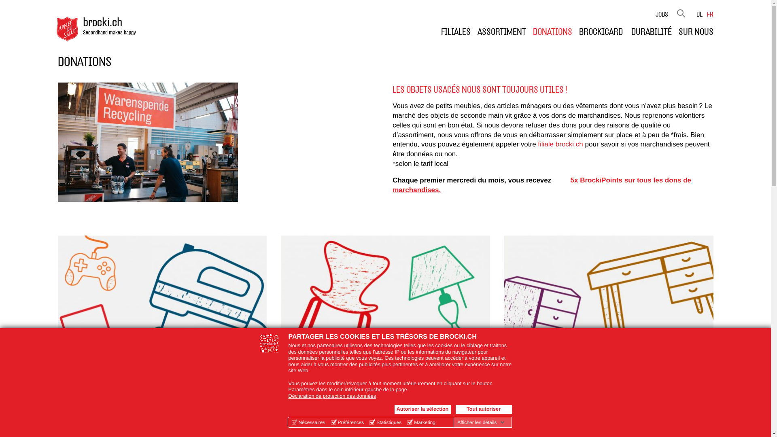 Image resolution: width=777 pixels, height=437 pixels. I want to click on FILIALES, so click(456, 32).